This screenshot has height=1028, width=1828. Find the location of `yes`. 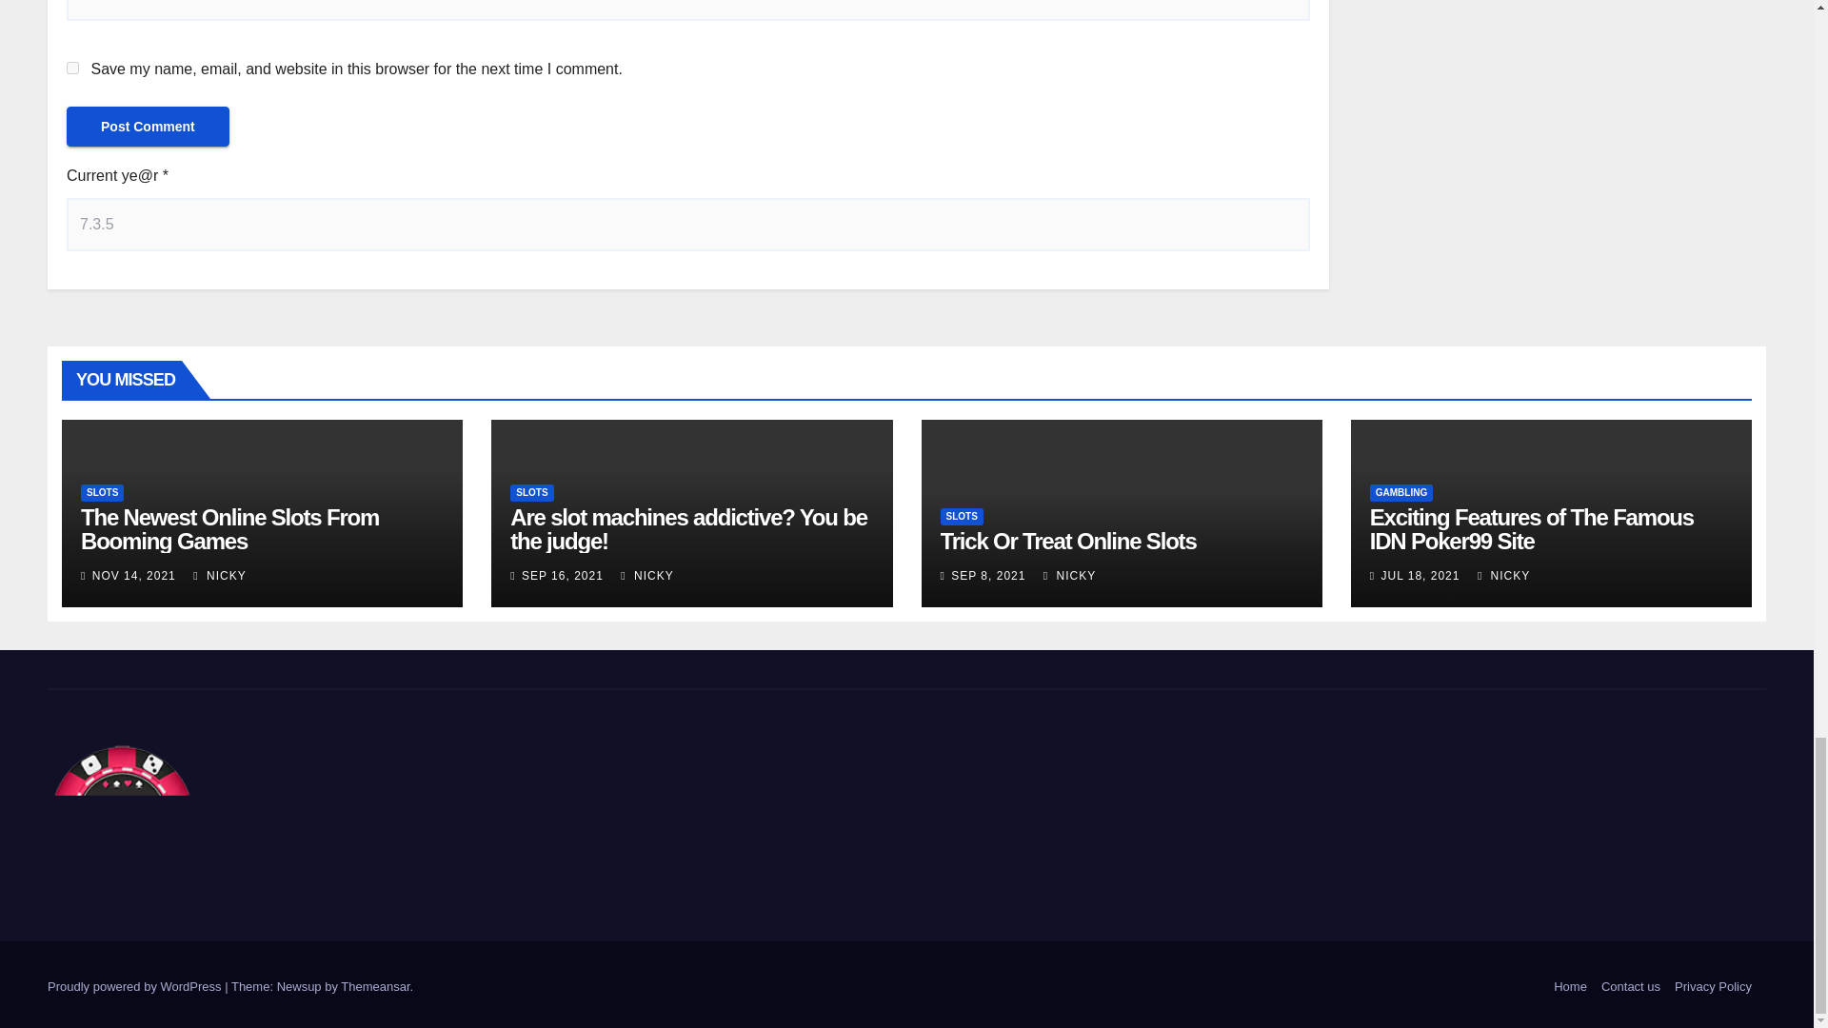

yes is located at coordinates (72, 67).